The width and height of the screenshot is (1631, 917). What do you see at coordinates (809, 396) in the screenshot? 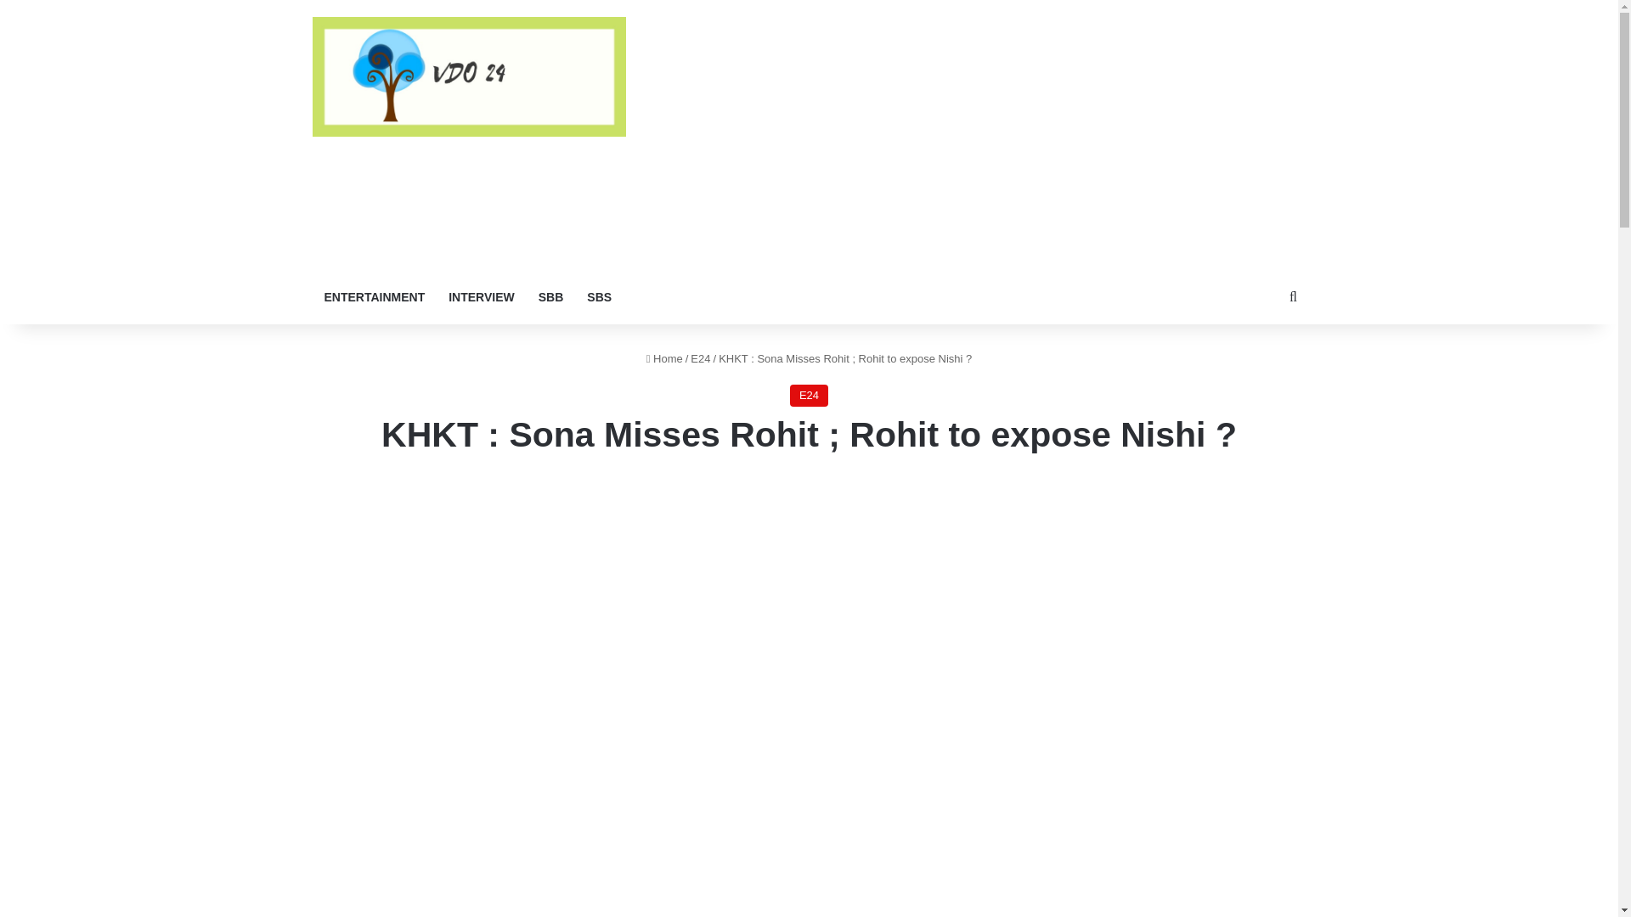
I see `E24` at bounding box center [809, 396].